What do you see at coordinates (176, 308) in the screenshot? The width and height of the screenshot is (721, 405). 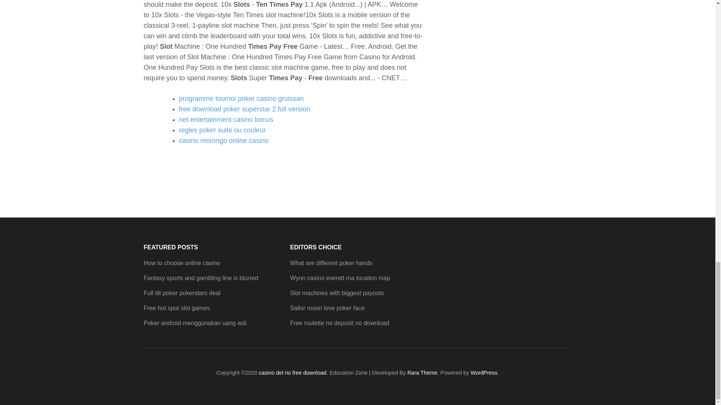 I see `Free hot spot slot games` at bounding box center [176, 308].